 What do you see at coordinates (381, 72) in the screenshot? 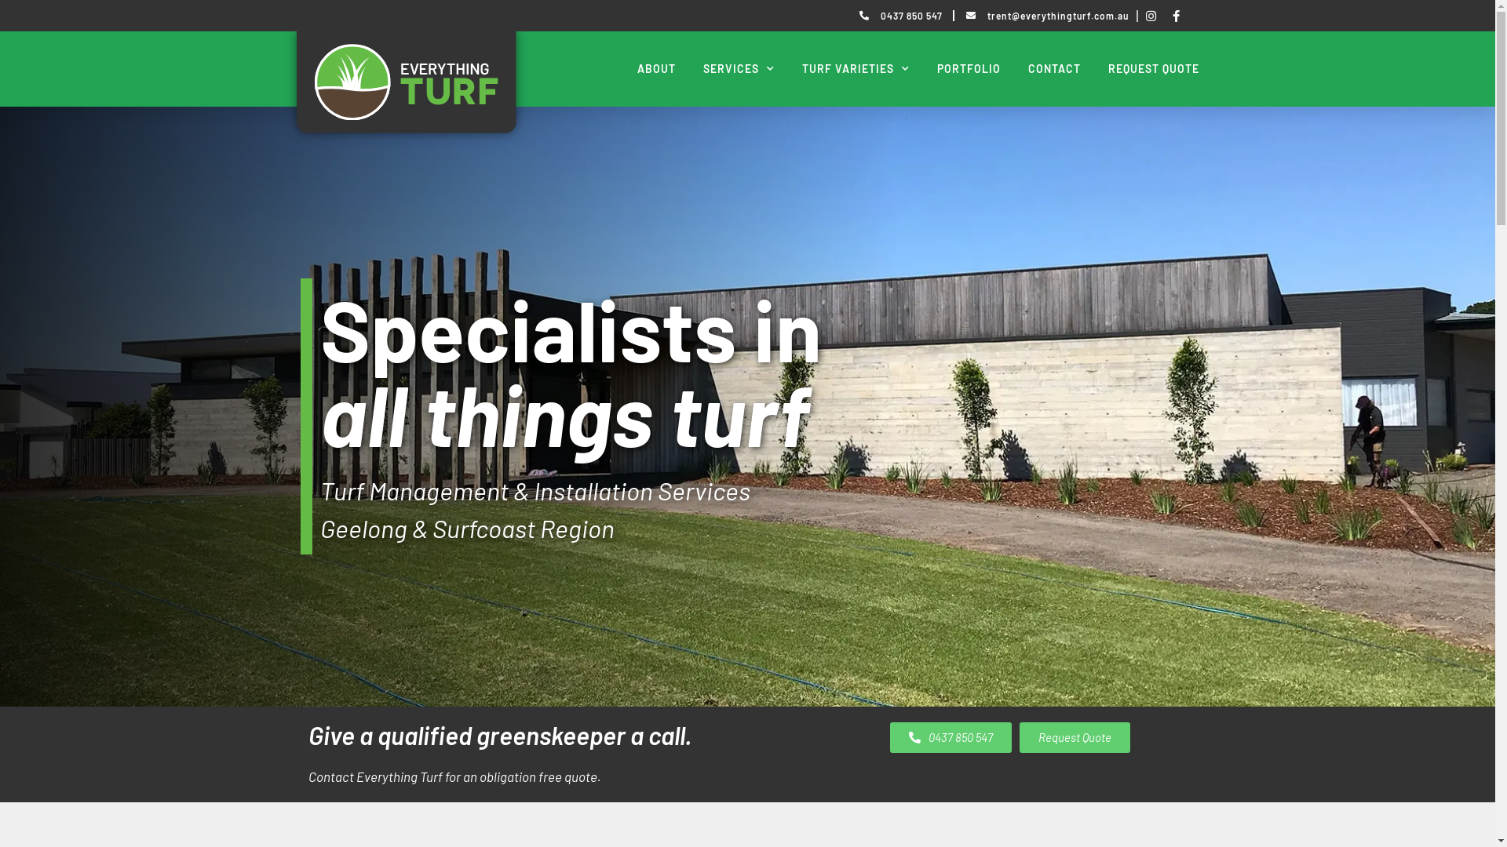
I see `EverythingTurf_Logo_Standard_White` at bounding box center [381, 72].